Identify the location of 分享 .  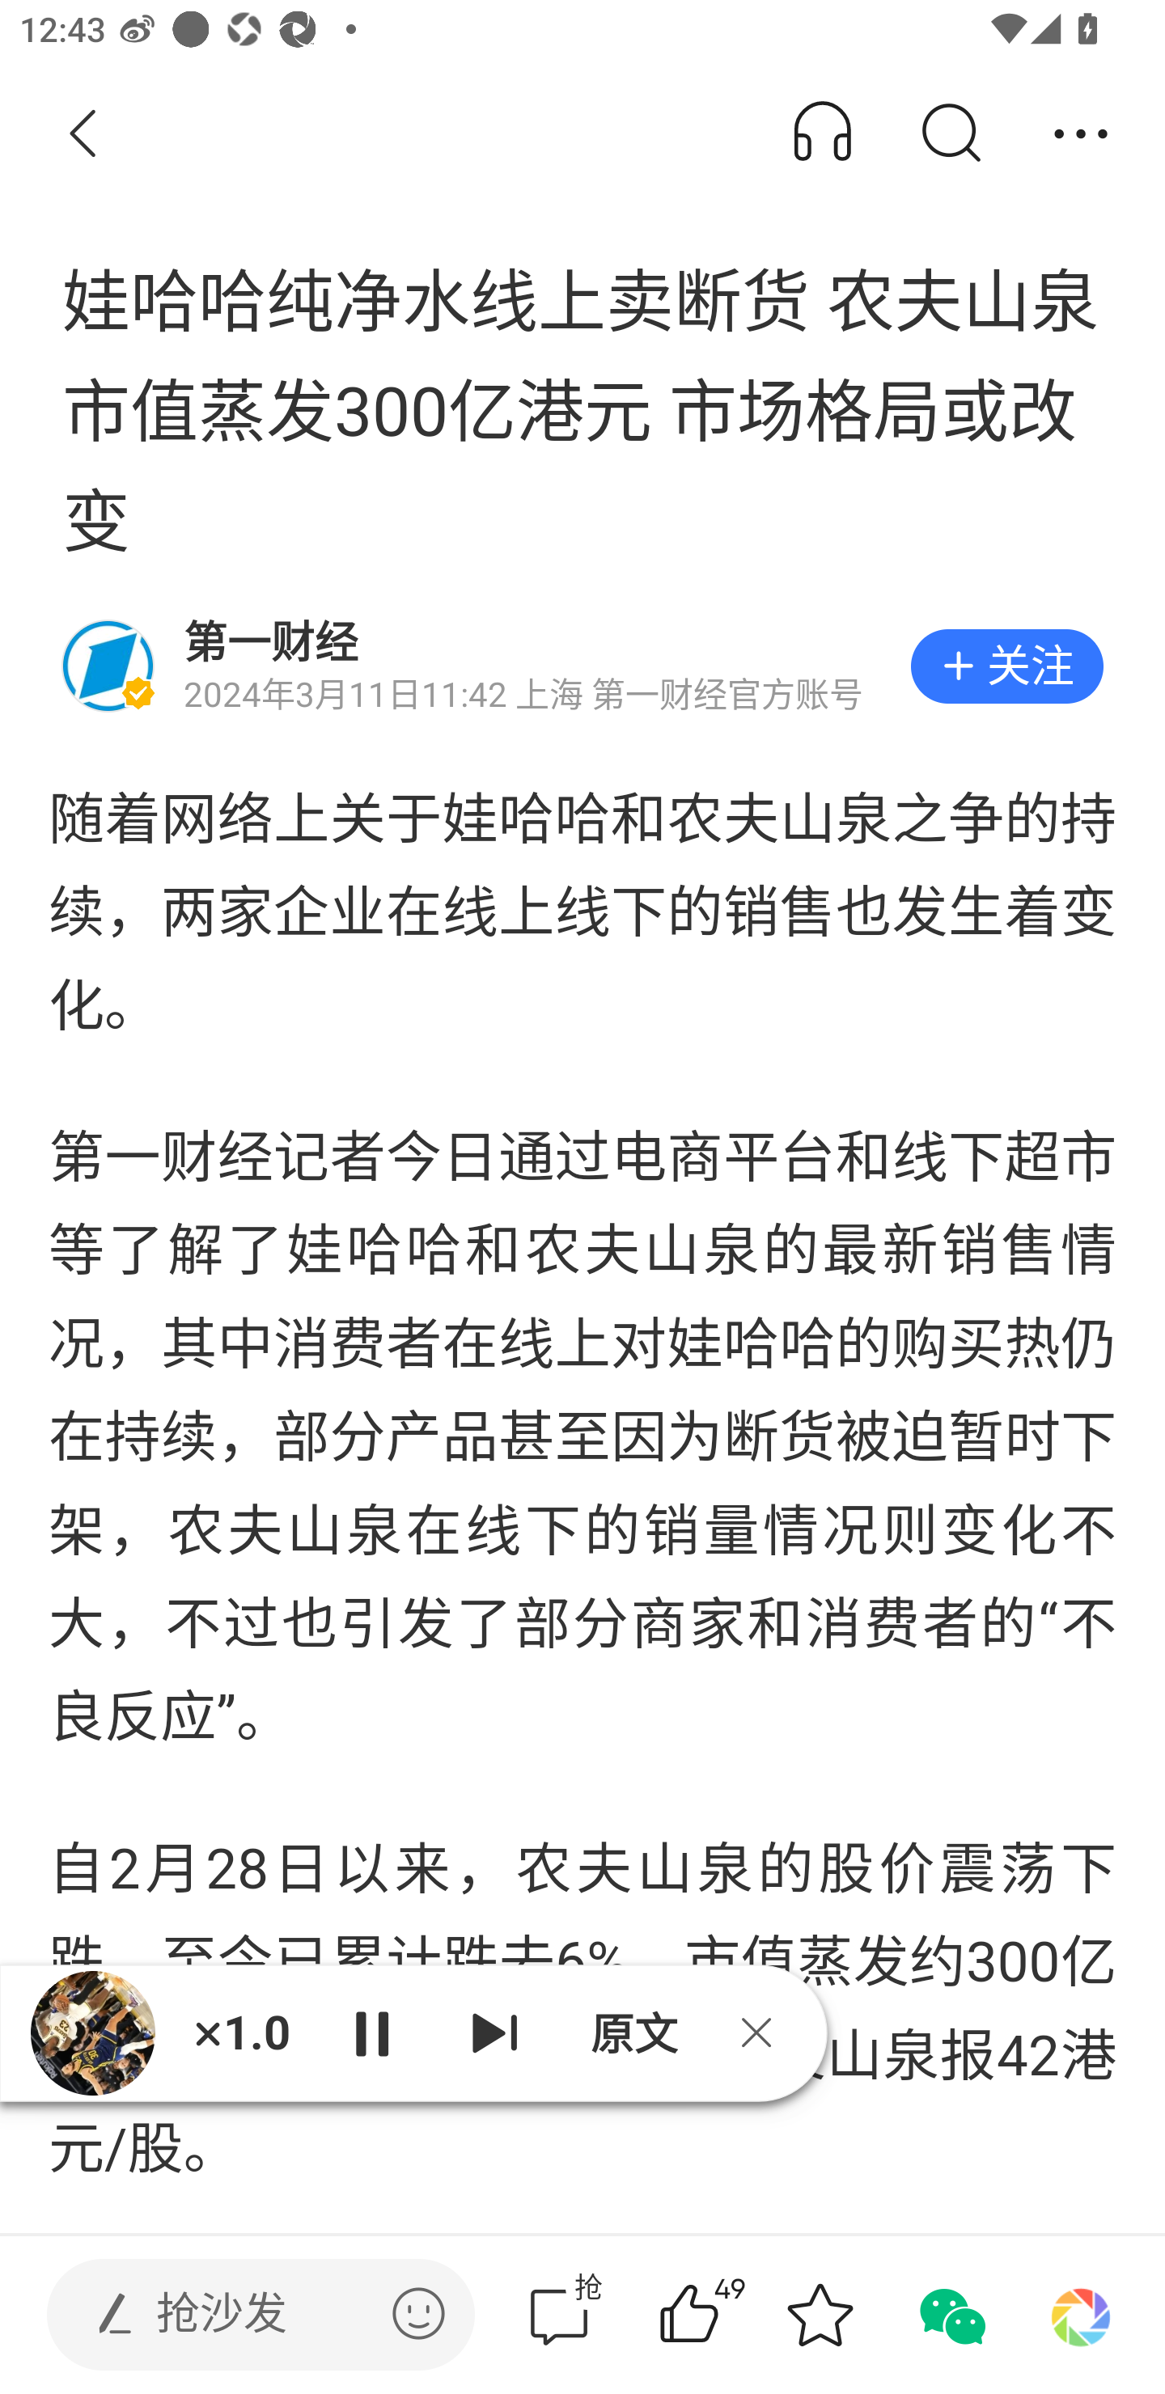
(1081, 134).